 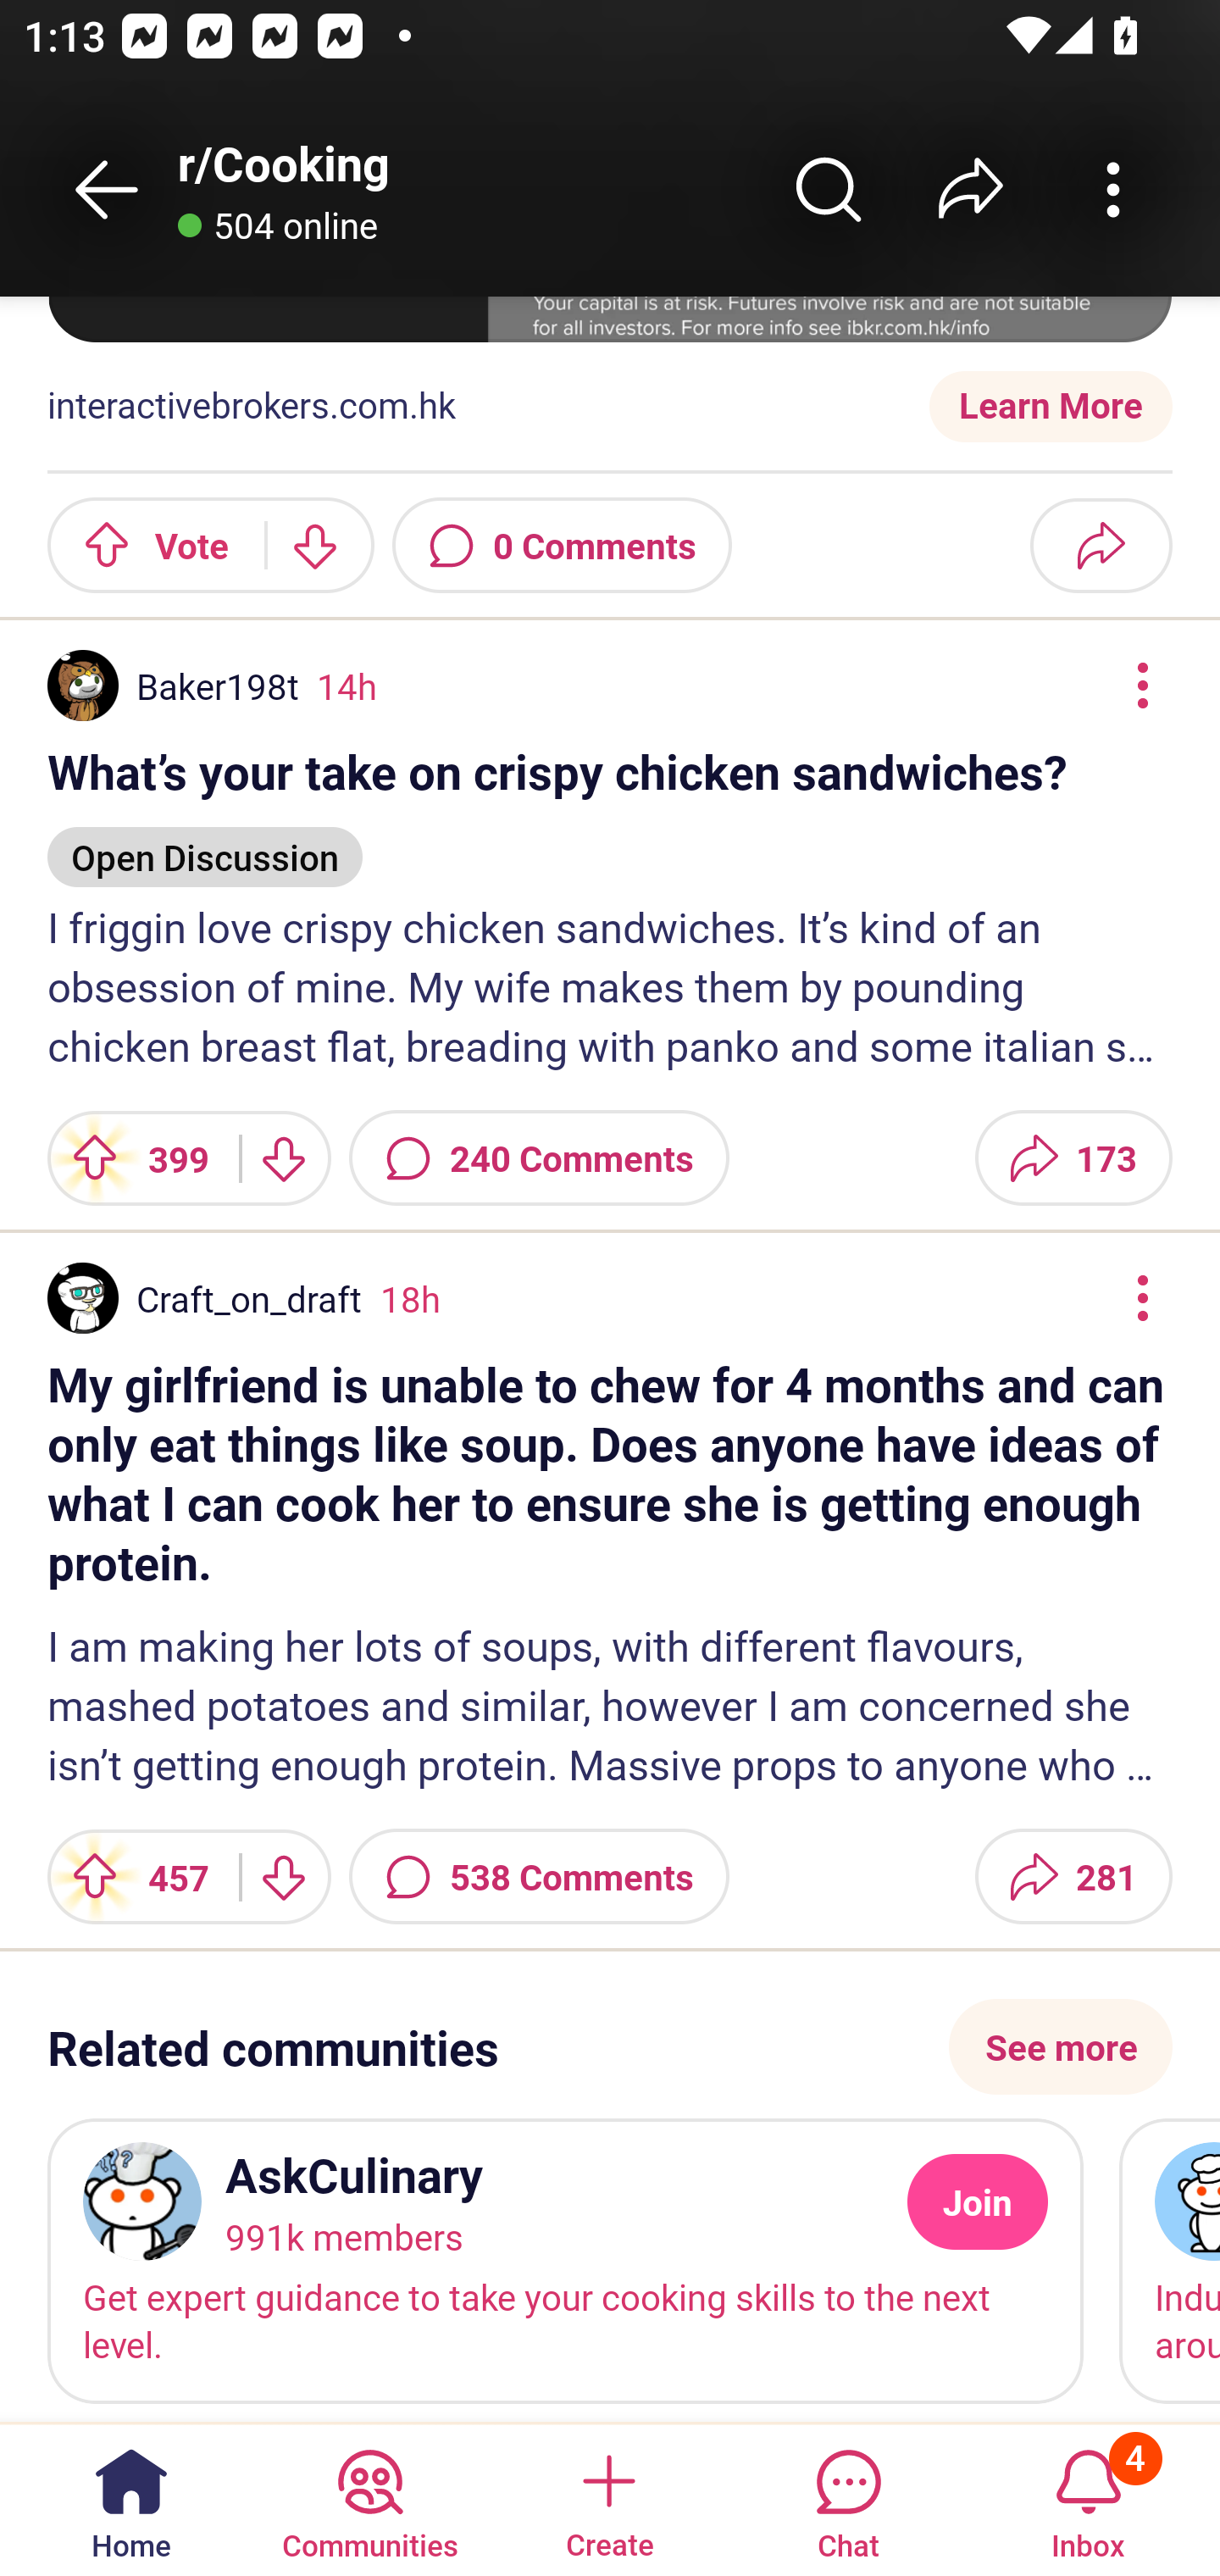 What do you see at coordinates (1113, 189) in the screenshot?
I see `More community actions` at bounding box center [1113, 189].